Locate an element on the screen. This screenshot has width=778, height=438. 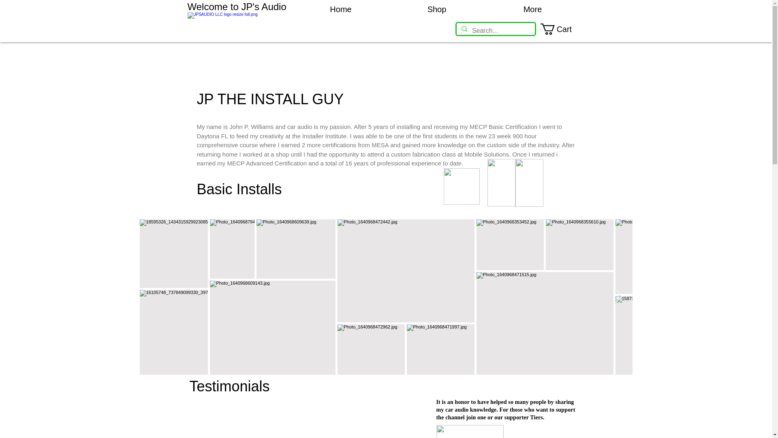
Apprentice-Logo.jpg is located at coordinates (501, 182).